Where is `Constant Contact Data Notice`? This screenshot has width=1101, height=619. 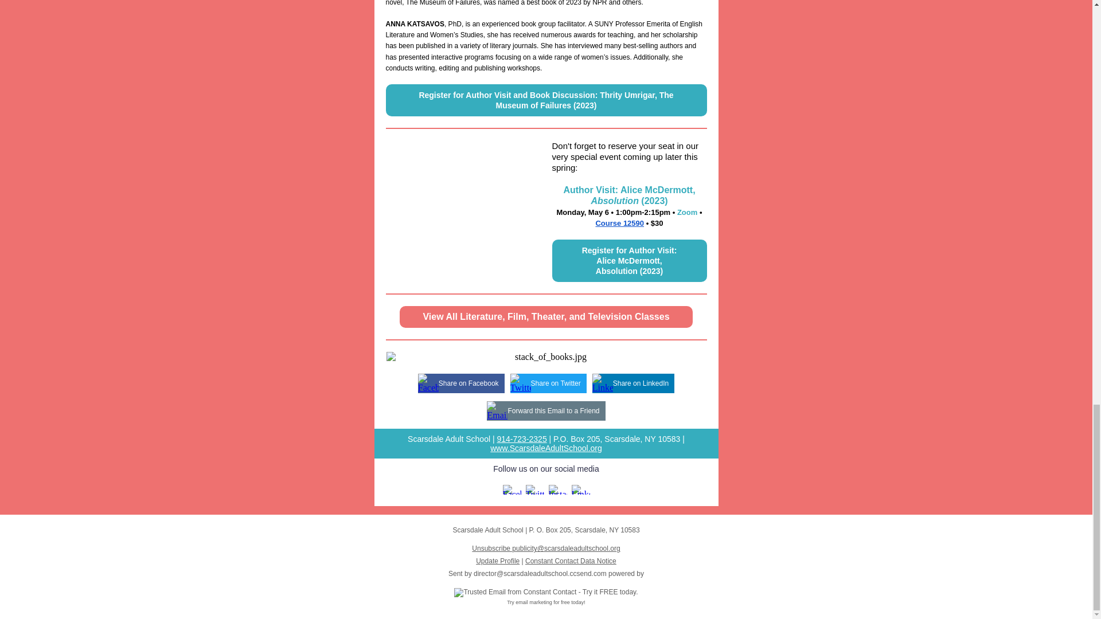
Constant Contact Data Notice is located at coordinates (571, 561).